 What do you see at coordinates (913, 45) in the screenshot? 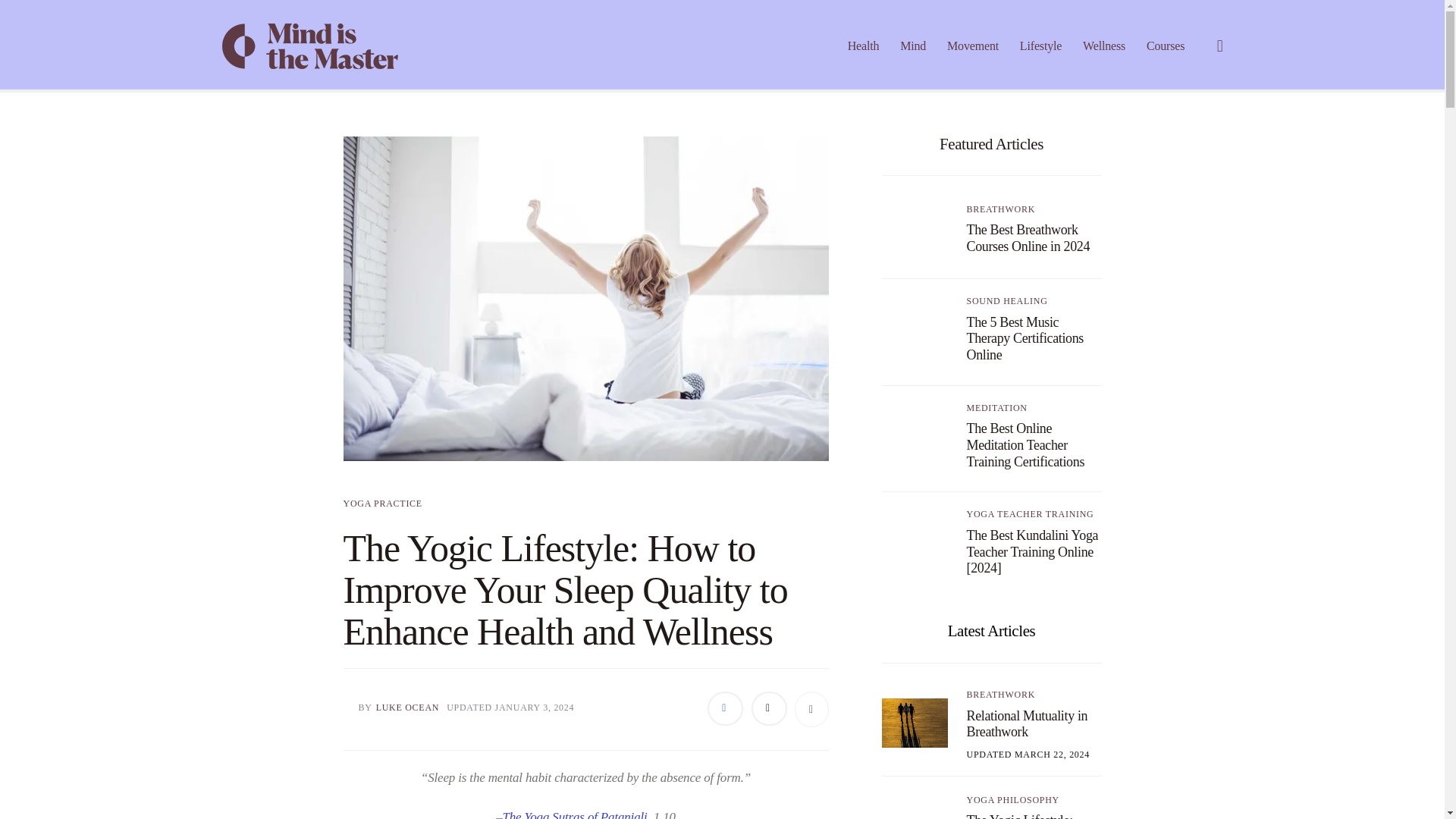
I see `Mind` at bounding box center [913, 45].